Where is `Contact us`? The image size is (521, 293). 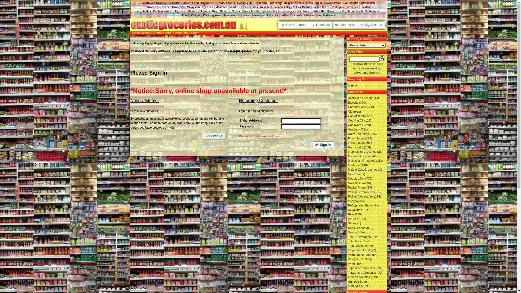
Contact us is located at coordinates (346, 25).